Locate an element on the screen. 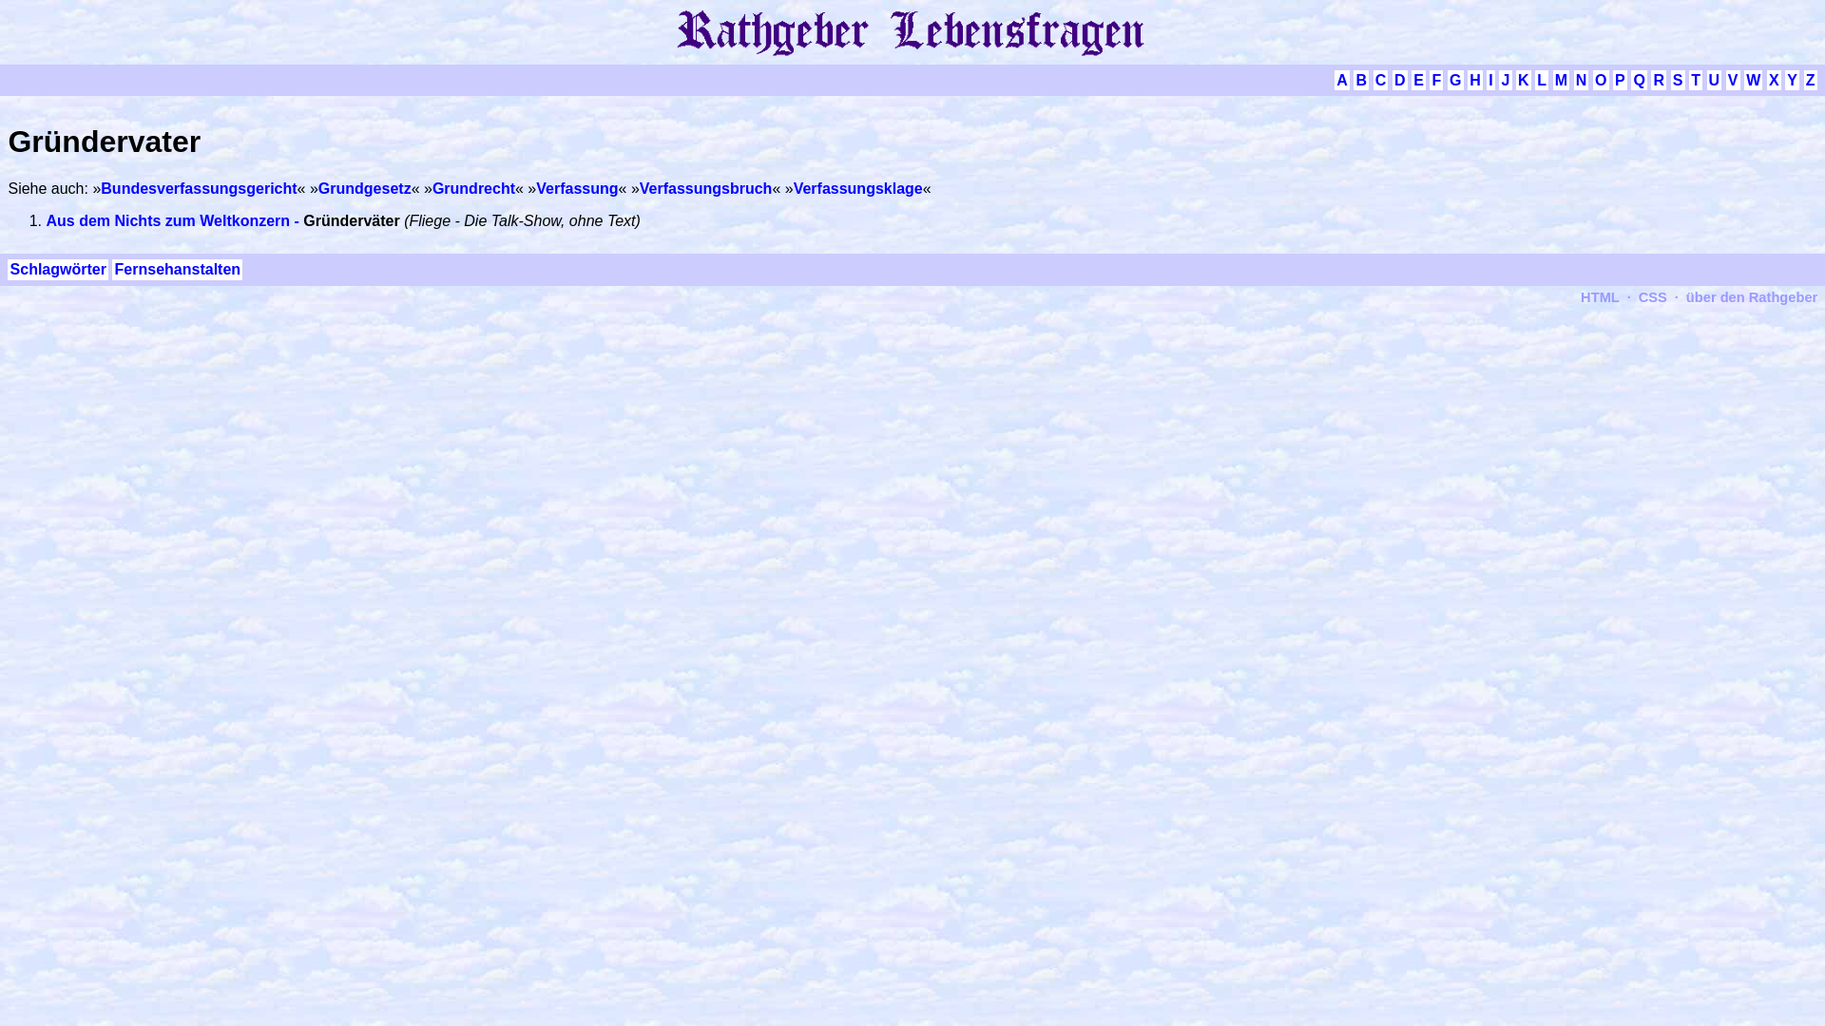 The height and width of the screenshot is (1026, 1825). L is located at coordinates (1542, 80).